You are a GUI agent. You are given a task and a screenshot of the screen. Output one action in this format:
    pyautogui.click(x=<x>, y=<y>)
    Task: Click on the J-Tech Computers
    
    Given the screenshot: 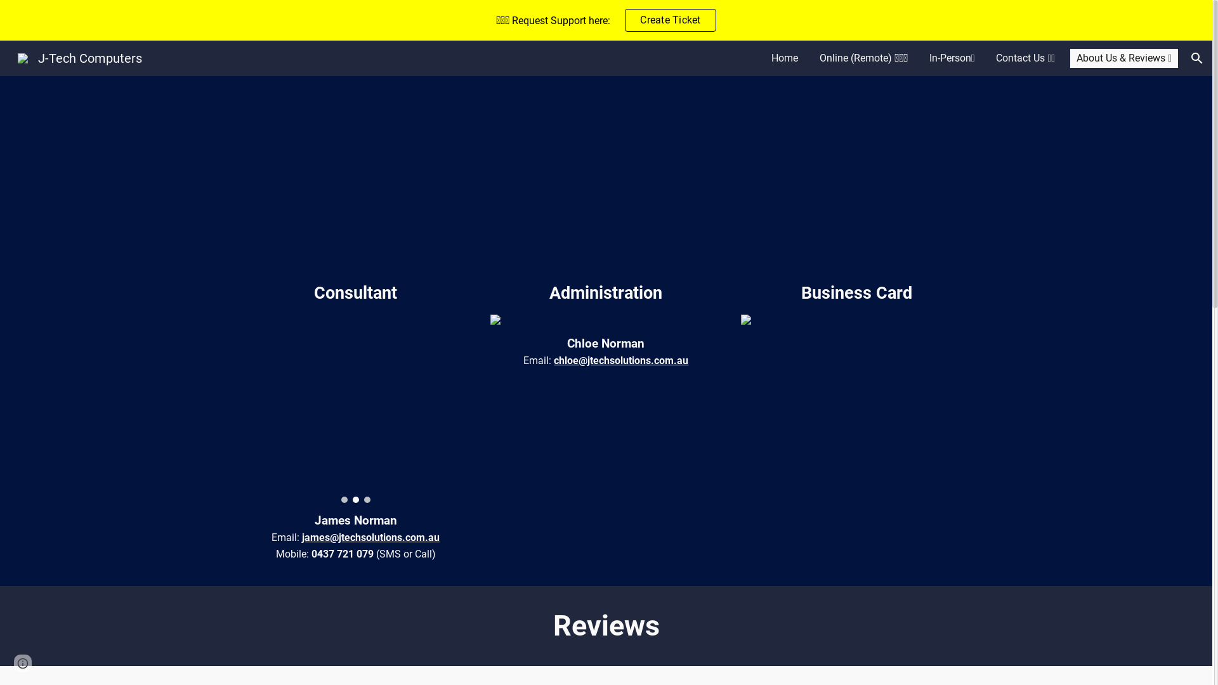 What is the action you would take?
    pyautogui.click(x=80, y=57)
    